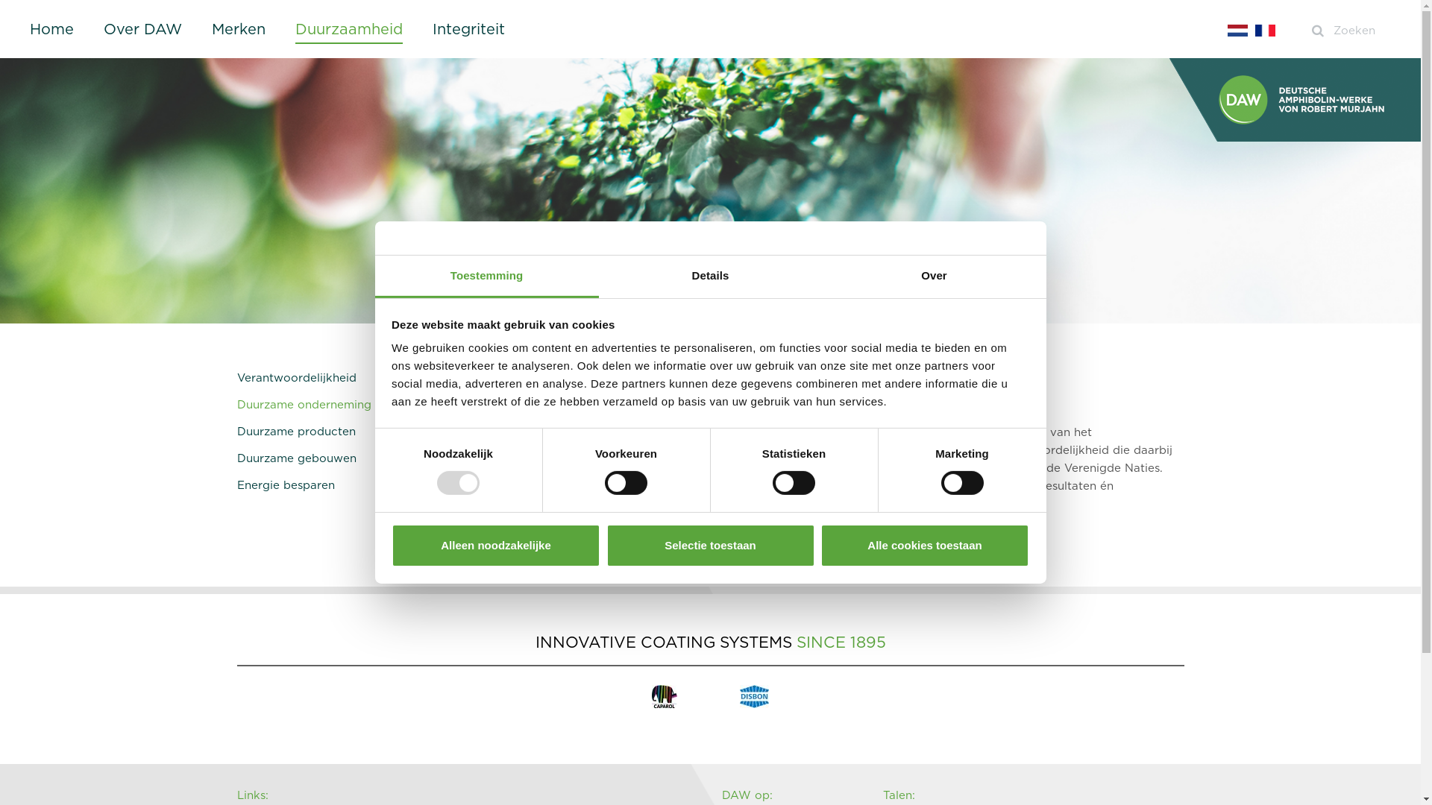 The image size is (1432, 805). I want to click on Over, so click(934, 277).